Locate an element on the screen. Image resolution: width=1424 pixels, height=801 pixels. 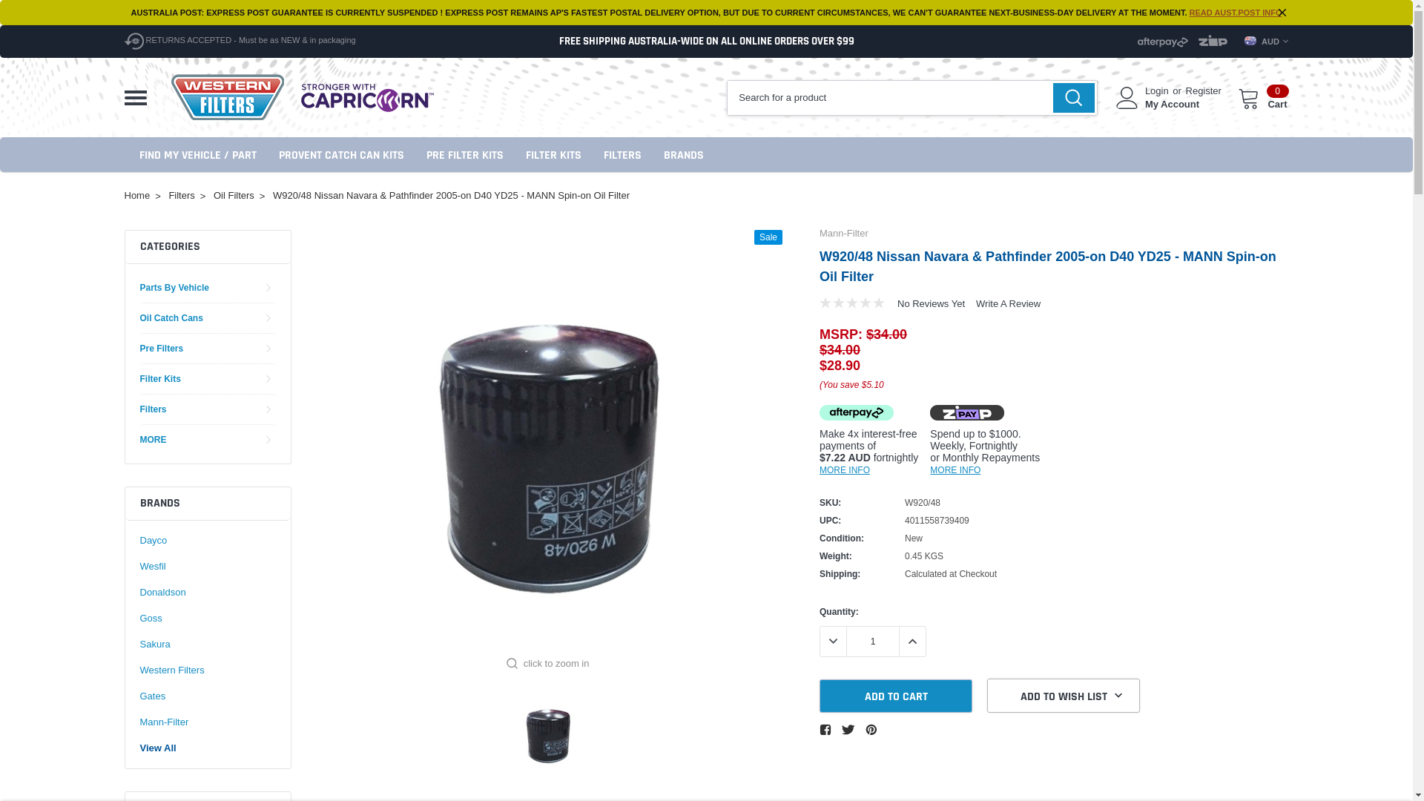
Western Filters is located at coordinates (228, 98).